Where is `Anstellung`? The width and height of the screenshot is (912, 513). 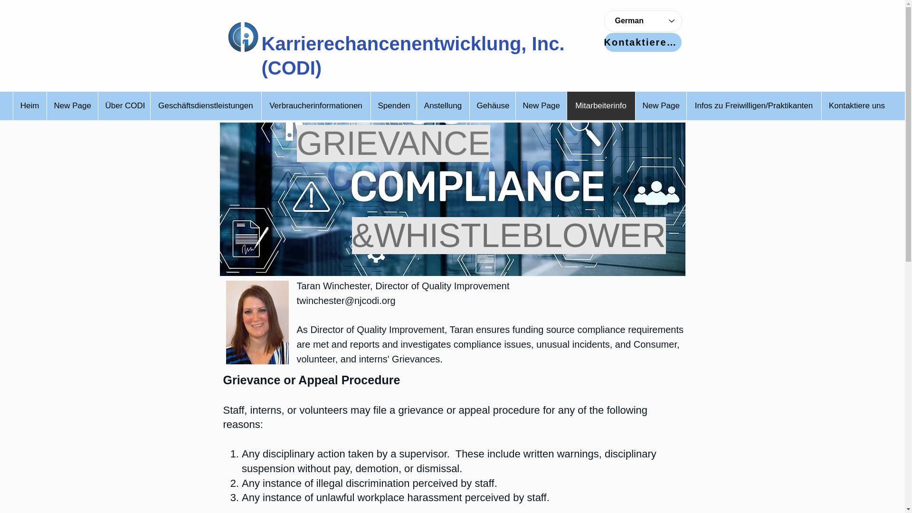
Anstellung is located at coordinates (442, 105).